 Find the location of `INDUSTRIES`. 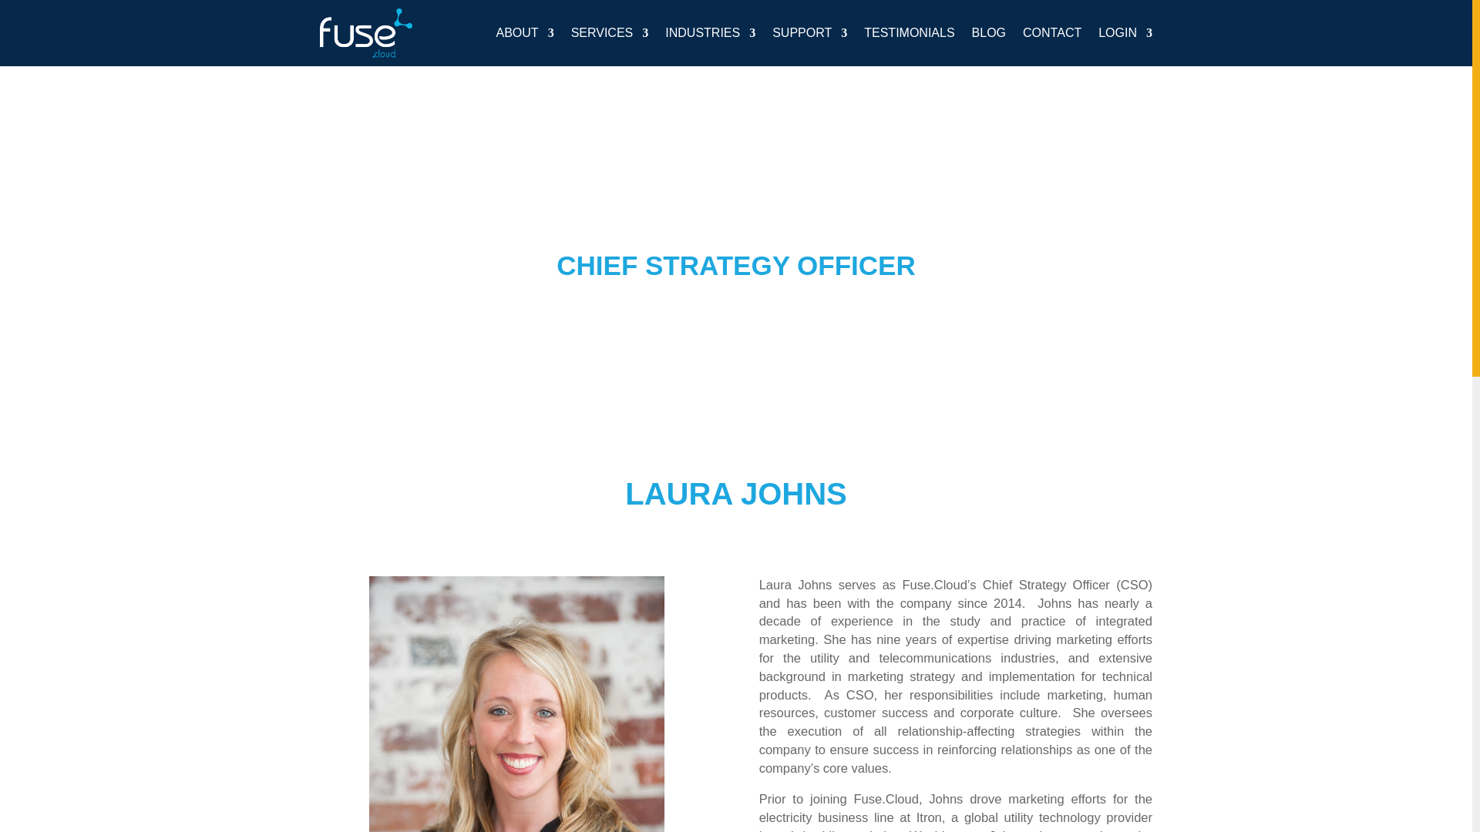

INDUSTRIES is located at coordinates (709, 33).